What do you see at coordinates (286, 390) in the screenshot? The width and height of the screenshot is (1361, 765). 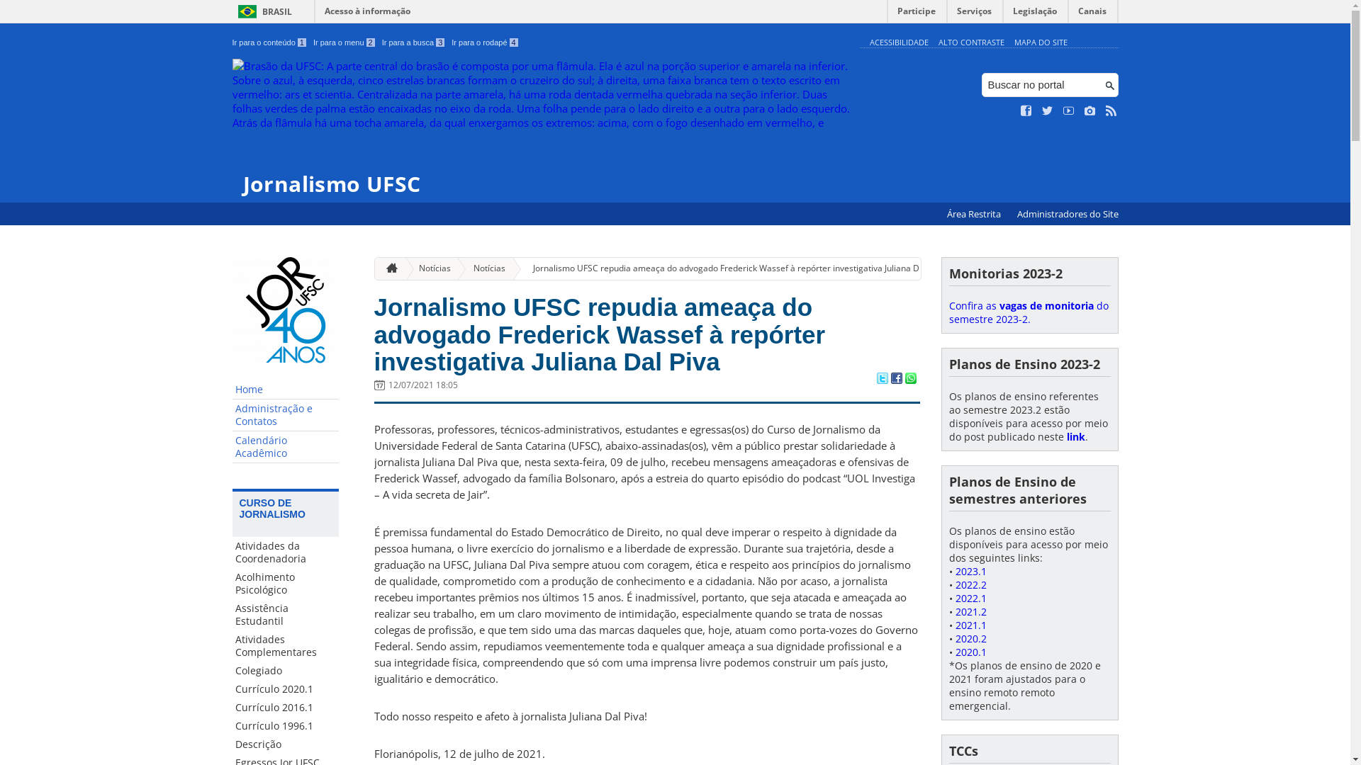 I see `Home` at bounding box center [286, 390].